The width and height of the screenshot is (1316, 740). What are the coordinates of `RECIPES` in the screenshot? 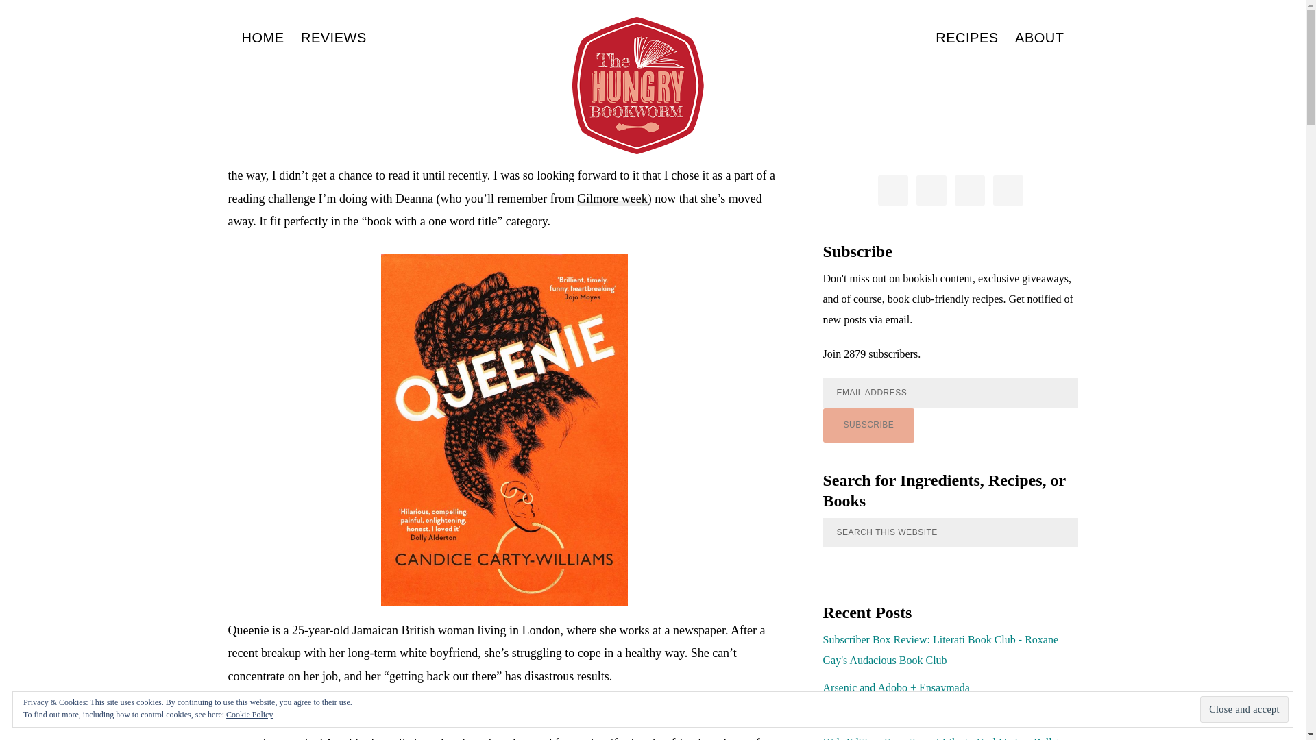 It's located at (966, 37).